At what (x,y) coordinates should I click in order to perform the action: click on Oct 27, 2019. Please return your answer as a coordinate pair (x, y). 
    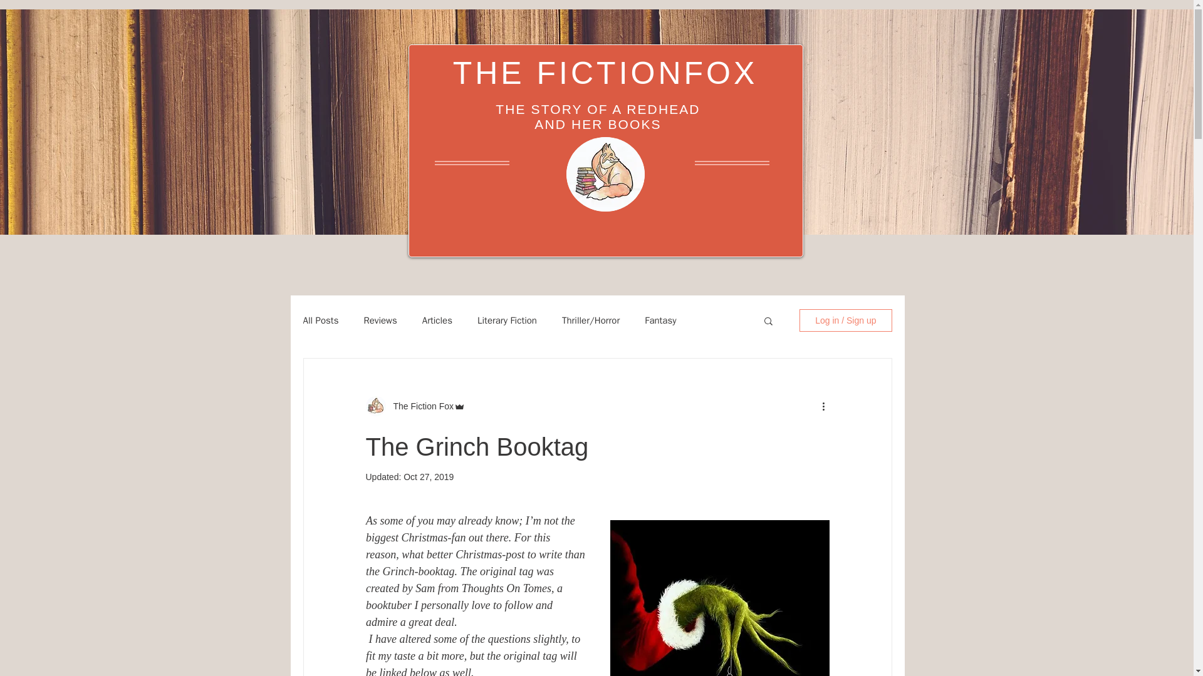
    Looking at the image, I should click on (428, 477).